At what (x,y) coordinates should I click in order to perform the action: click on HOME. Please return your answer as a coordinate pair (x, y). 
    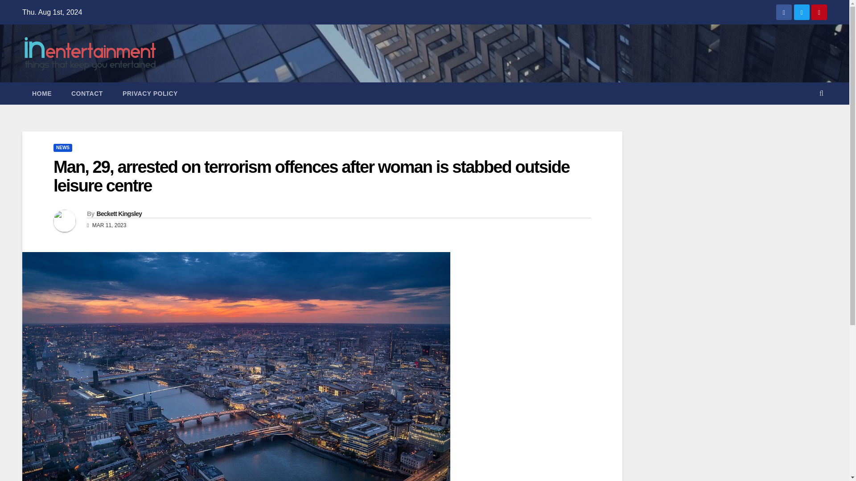
    Looking at the image, I should click on (42, 94).